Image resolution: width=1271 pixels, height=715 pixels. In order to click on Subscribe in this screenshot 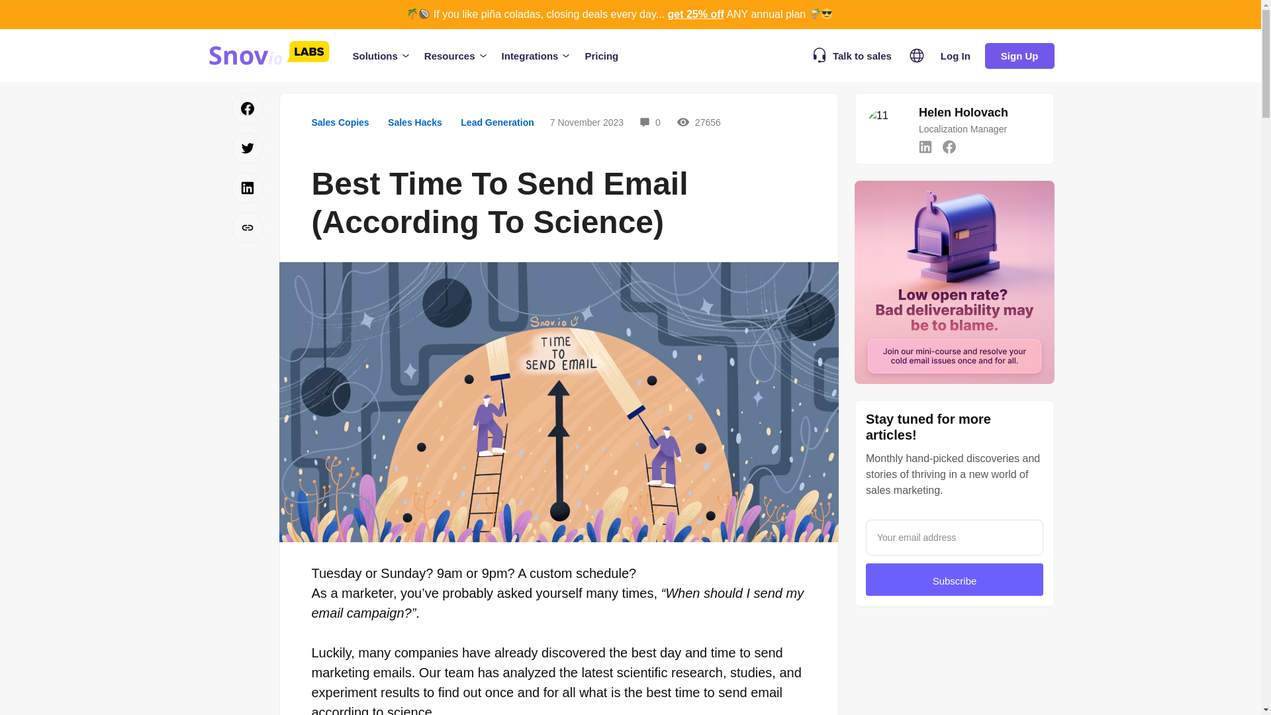, I will do `click(955, 579)`.